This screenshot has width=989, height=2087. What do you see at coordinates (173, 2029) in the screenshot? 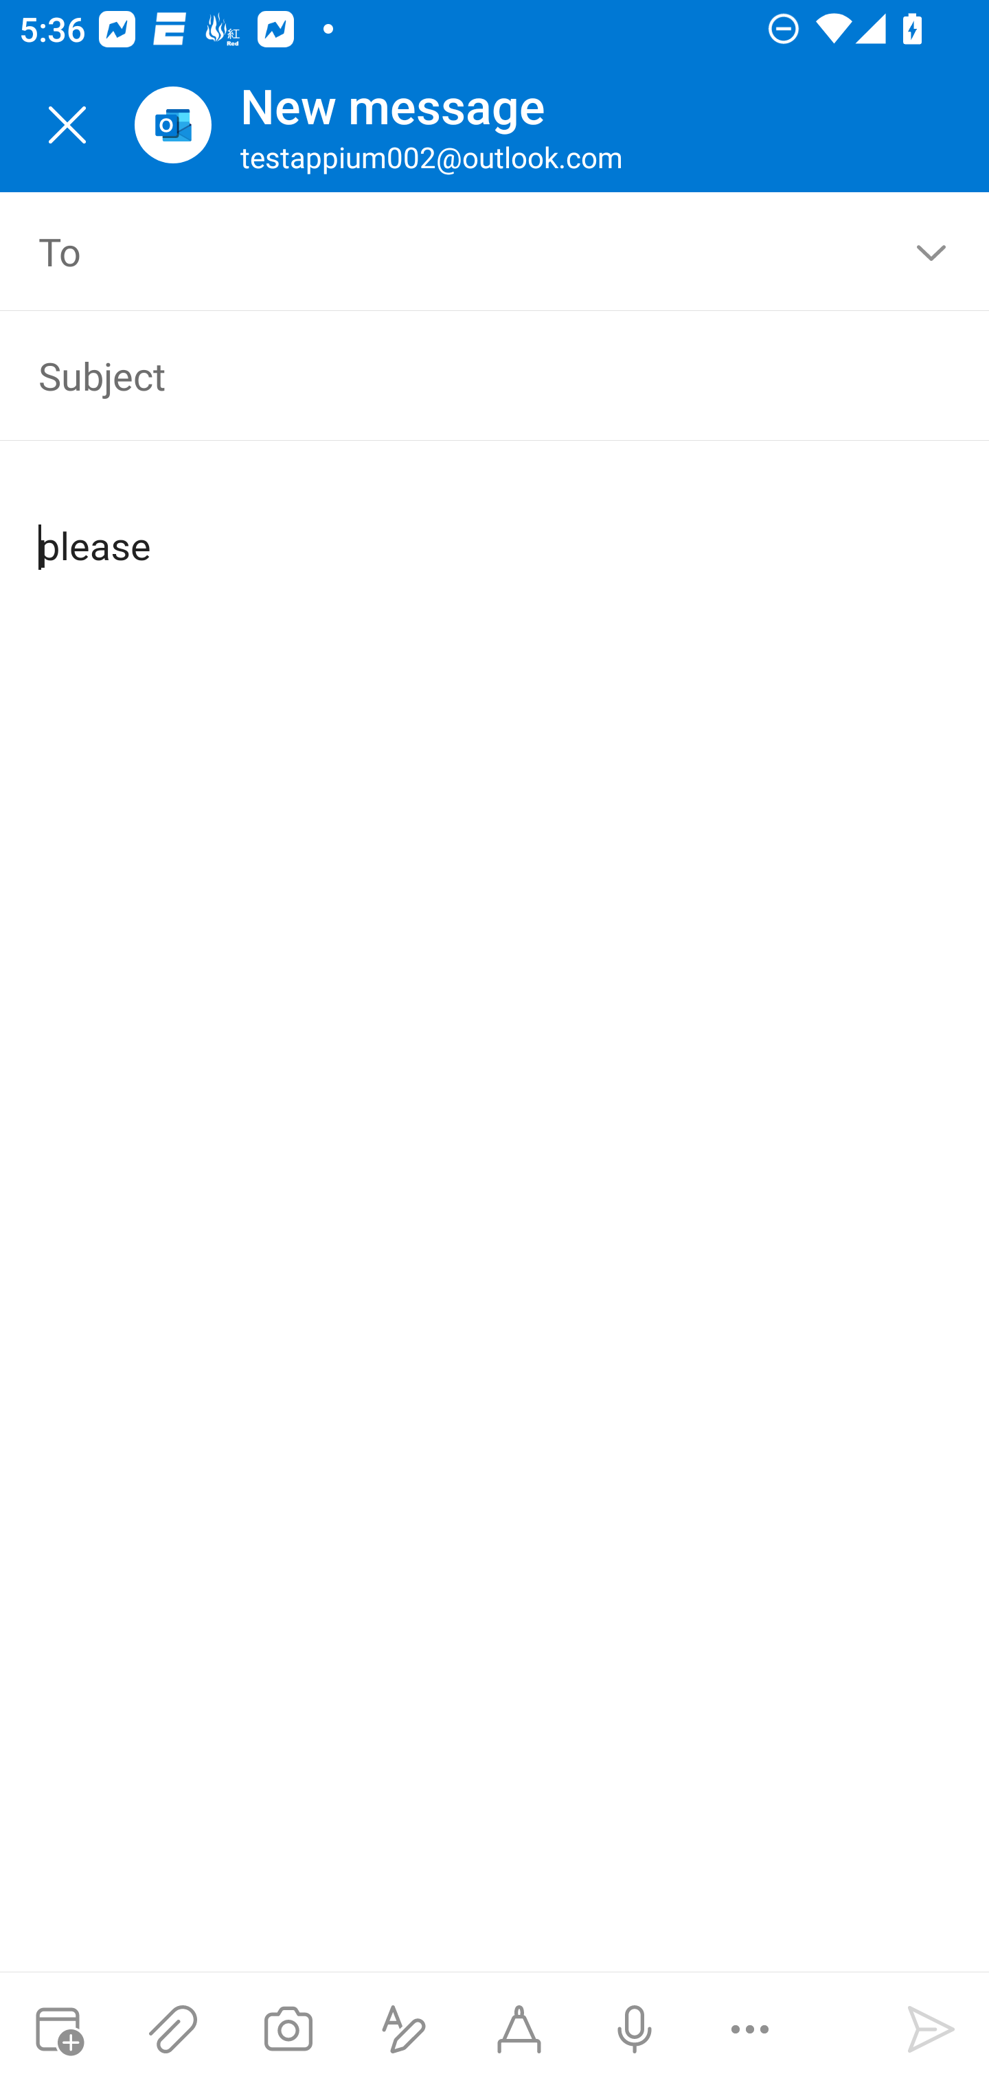
I see `Attach files` at bounding box center [173, 2029].